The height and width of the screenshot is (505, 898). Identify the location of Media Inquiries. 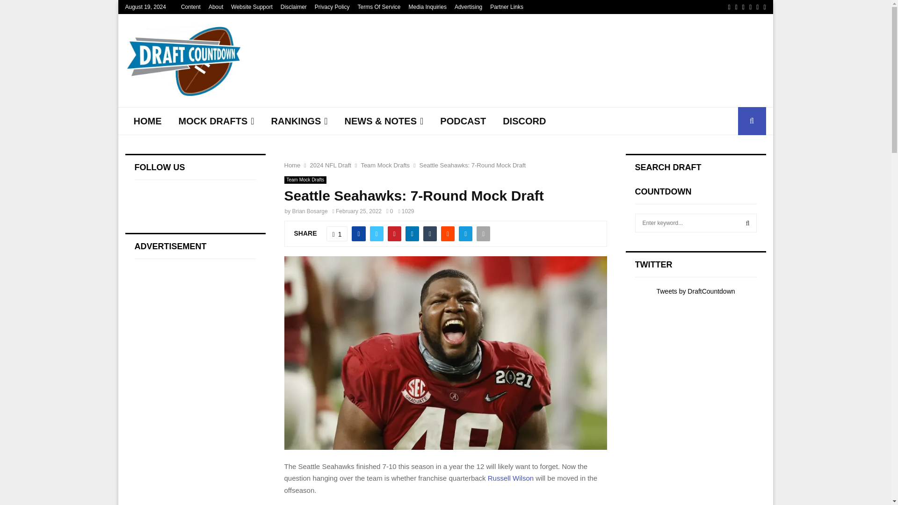
(427, 7).